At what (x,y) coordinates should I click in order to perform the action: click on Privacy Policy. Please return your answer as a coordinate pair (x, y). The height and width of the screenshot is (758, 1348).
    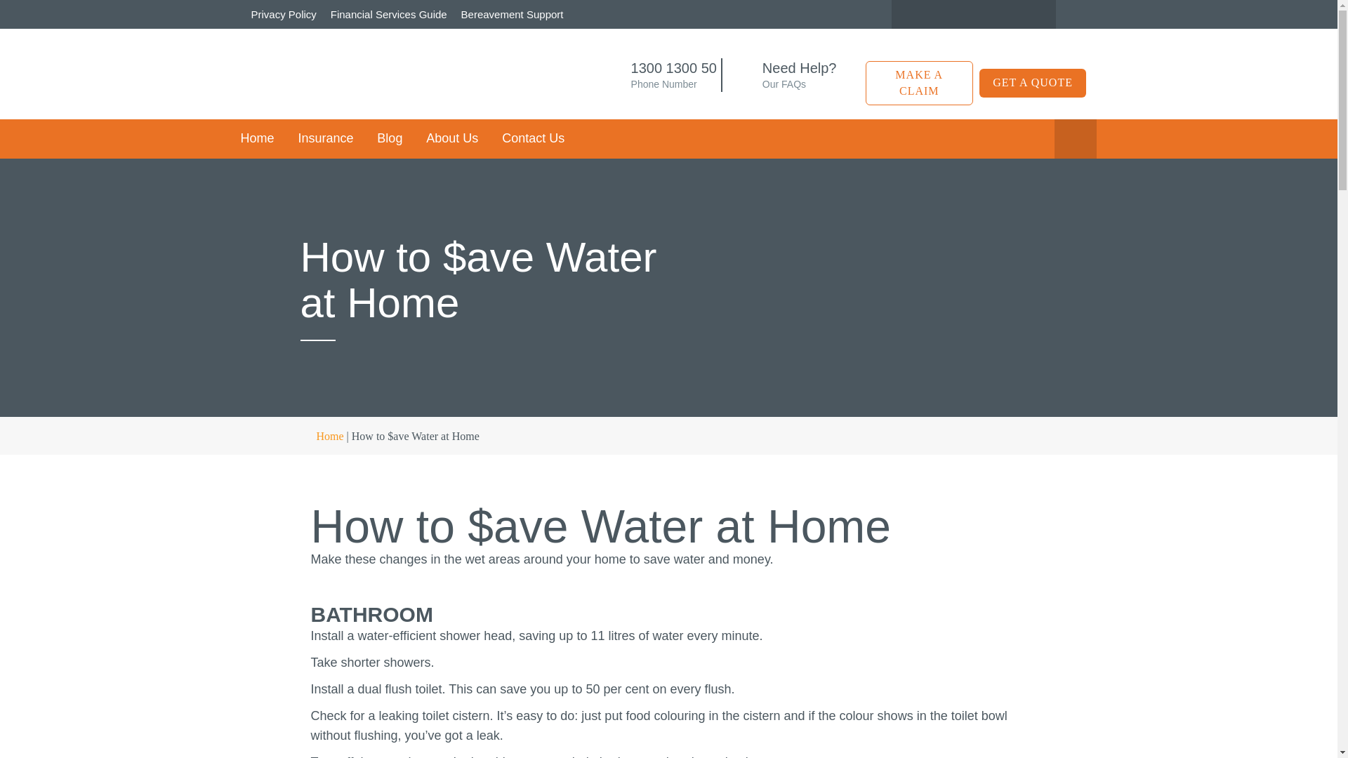
    Looking at the image, I should click on (286, 14).